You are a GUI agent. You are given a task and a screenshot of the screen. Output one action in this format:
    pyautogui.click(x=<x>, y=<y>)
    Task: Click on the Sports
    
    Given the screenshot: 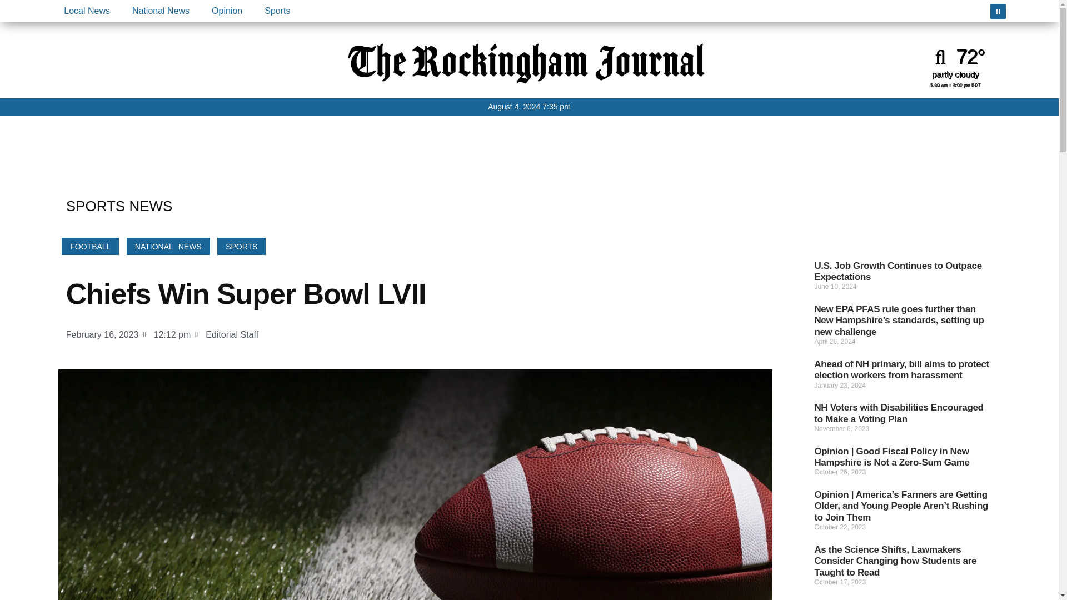 What is the action you would take?
    pyautogui.click(x=277, y=11)
    